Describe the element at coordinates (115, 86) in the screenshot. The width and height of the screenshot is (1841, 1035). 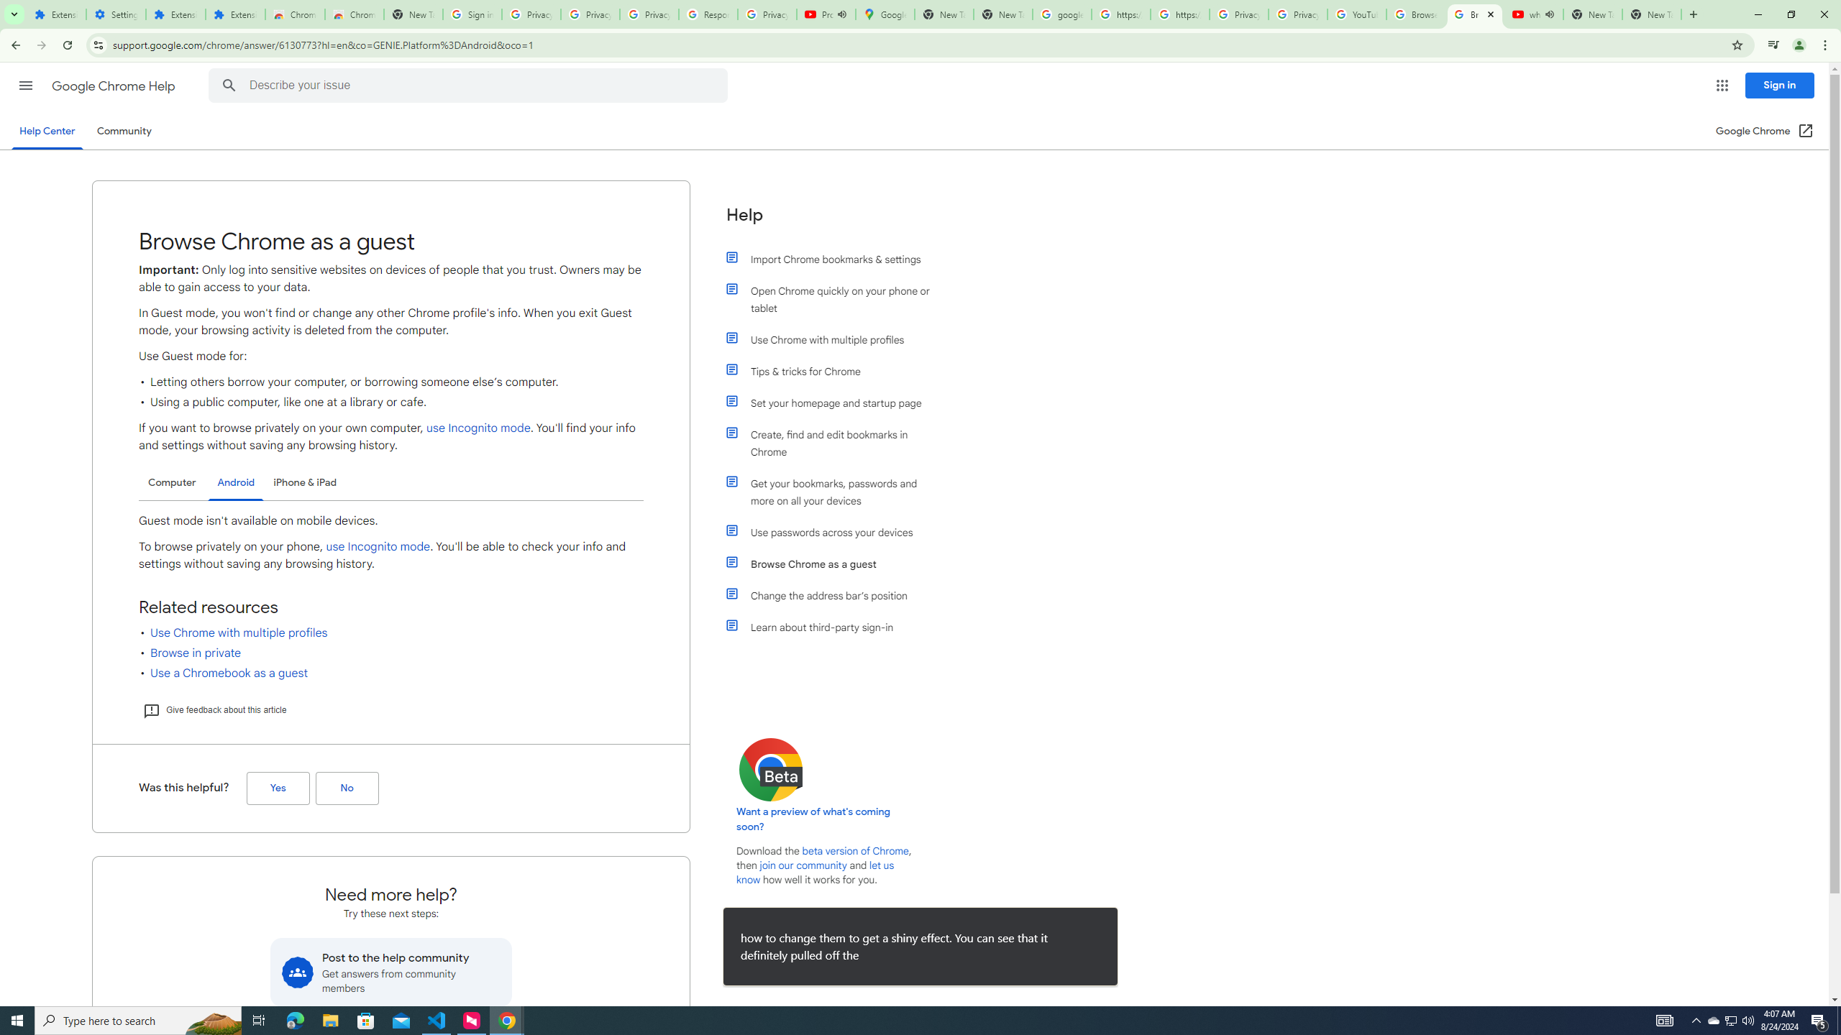
I see `Google Chrome Help` at that location.